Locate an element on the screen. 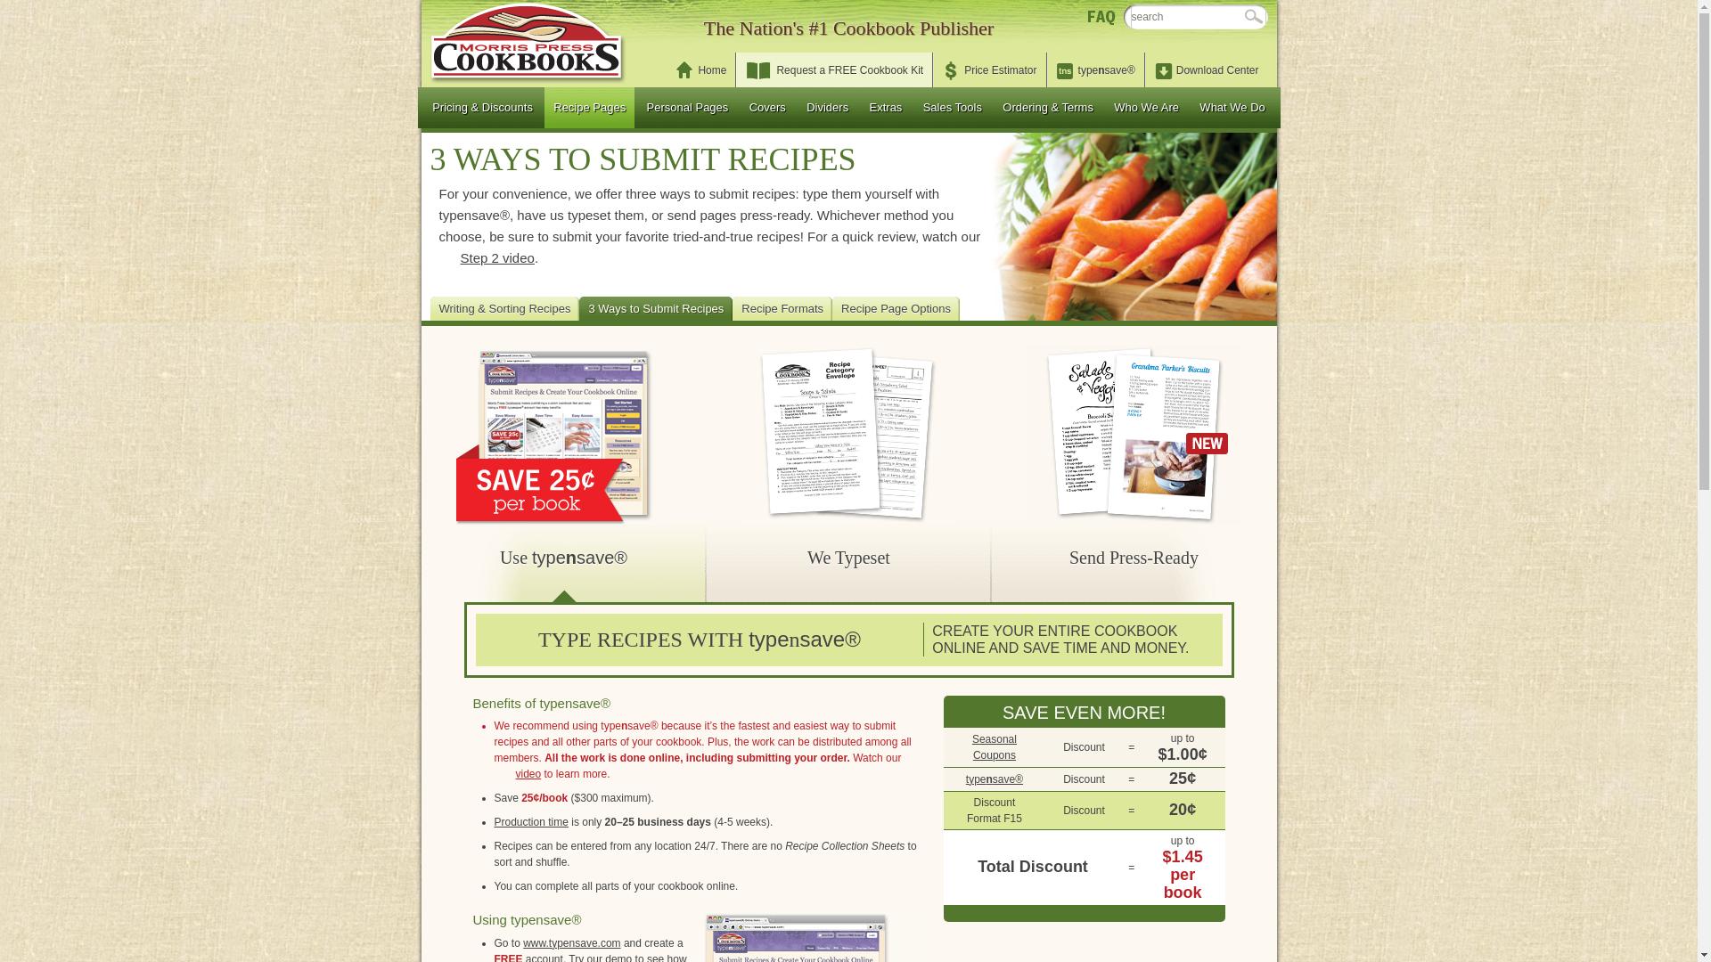 This screenshot has width=1711, height=962. Price Estimator is located at coordinates (989, 69).